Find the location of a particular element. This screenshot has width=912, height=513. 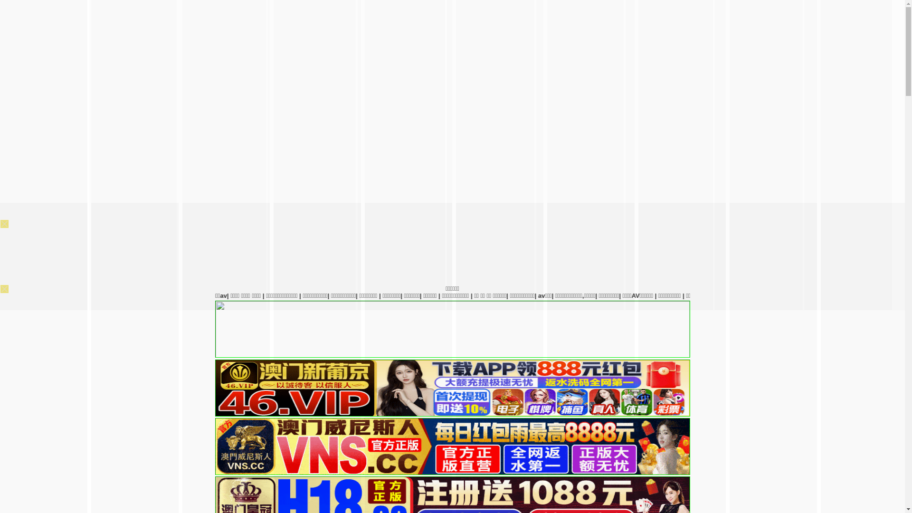

| is located at coordinates (411, 295).